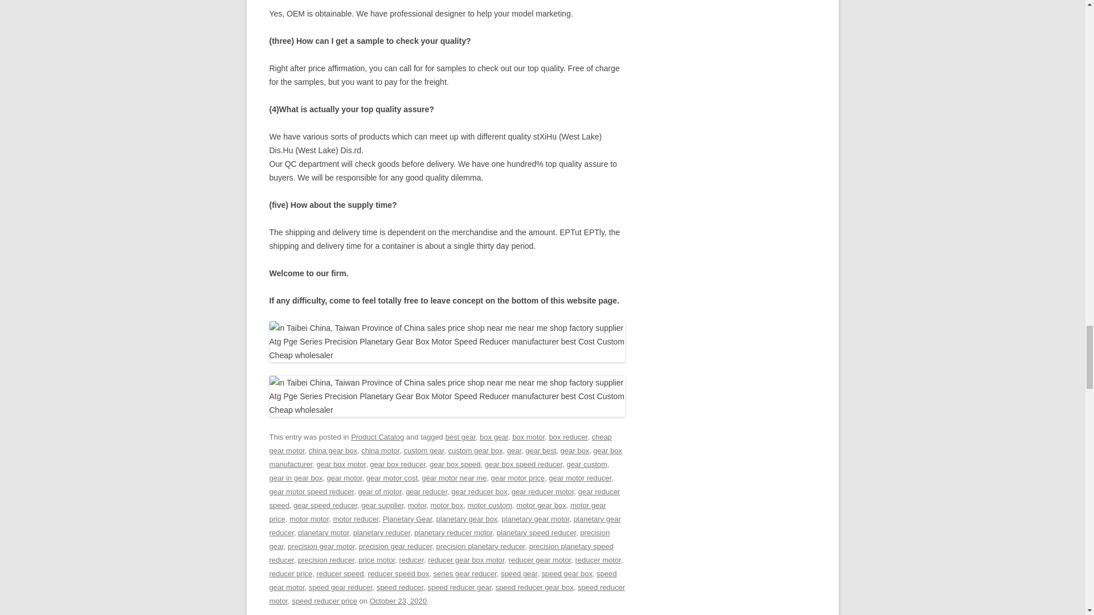  What do you see at coordinates (514, 451) in the screenshot?
I see `gear` at bounding box center [514, 451].